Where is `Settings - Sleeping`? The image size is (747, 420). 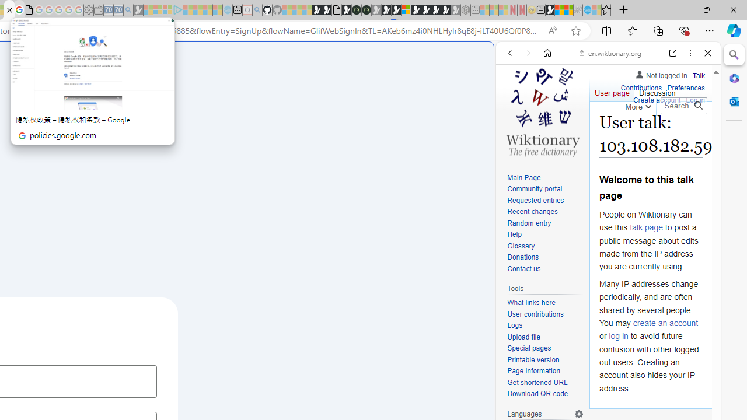 Settings - Sleeping is located at coordinates (88, 10).